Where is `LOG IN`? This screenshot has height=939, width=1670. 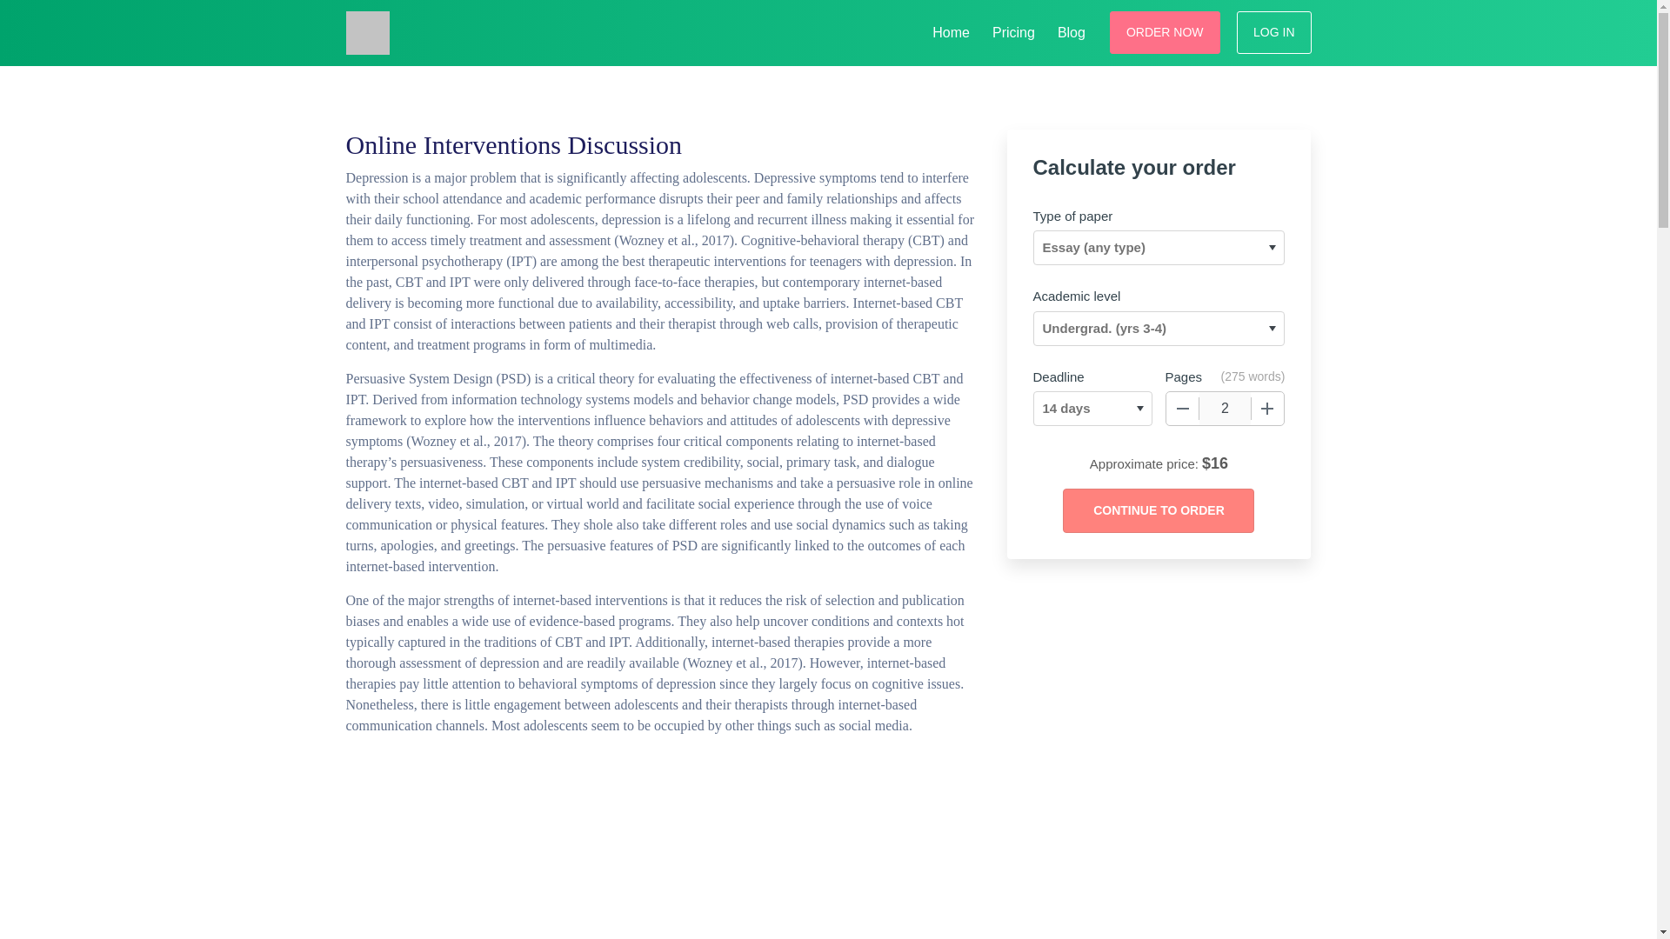 LOG IN is located at coordinates (1273, 31).